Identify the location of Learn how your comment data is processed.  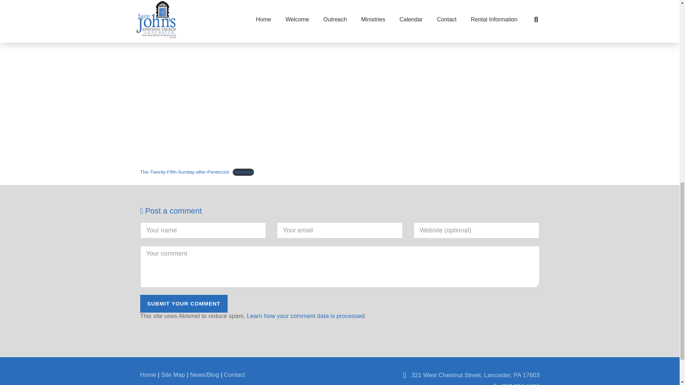
(305, 316).